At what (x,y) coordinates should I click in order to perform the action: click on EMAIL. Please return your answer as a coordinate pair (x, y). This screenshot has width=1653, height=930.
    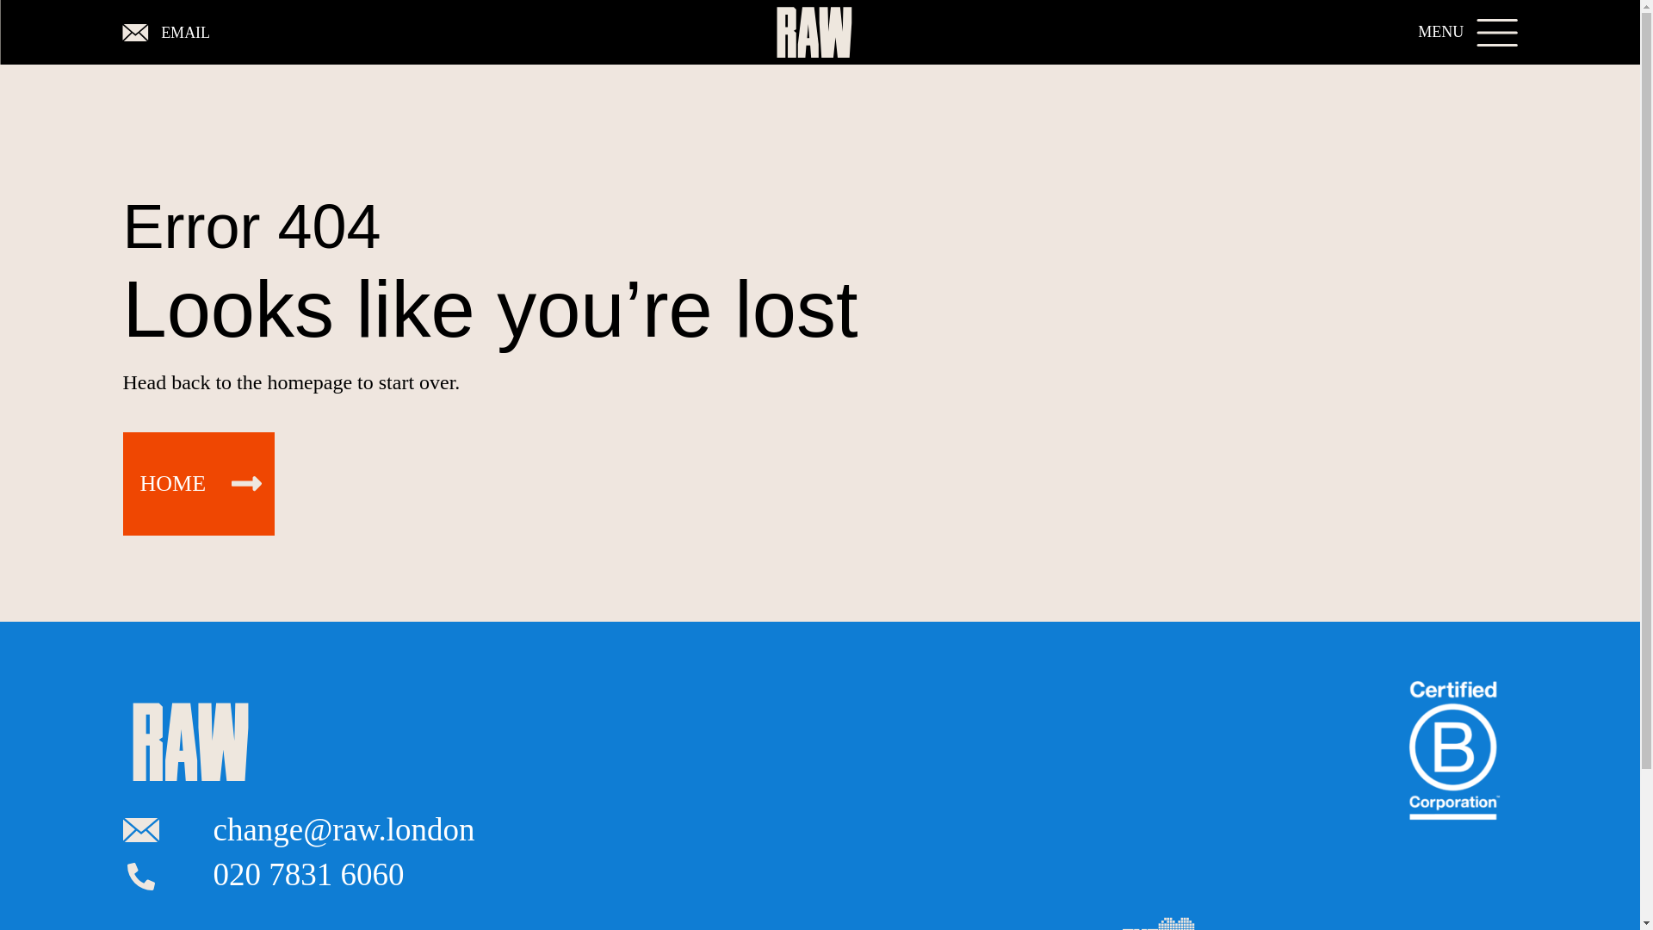
    Looking at the image, I should click on (165, 33).